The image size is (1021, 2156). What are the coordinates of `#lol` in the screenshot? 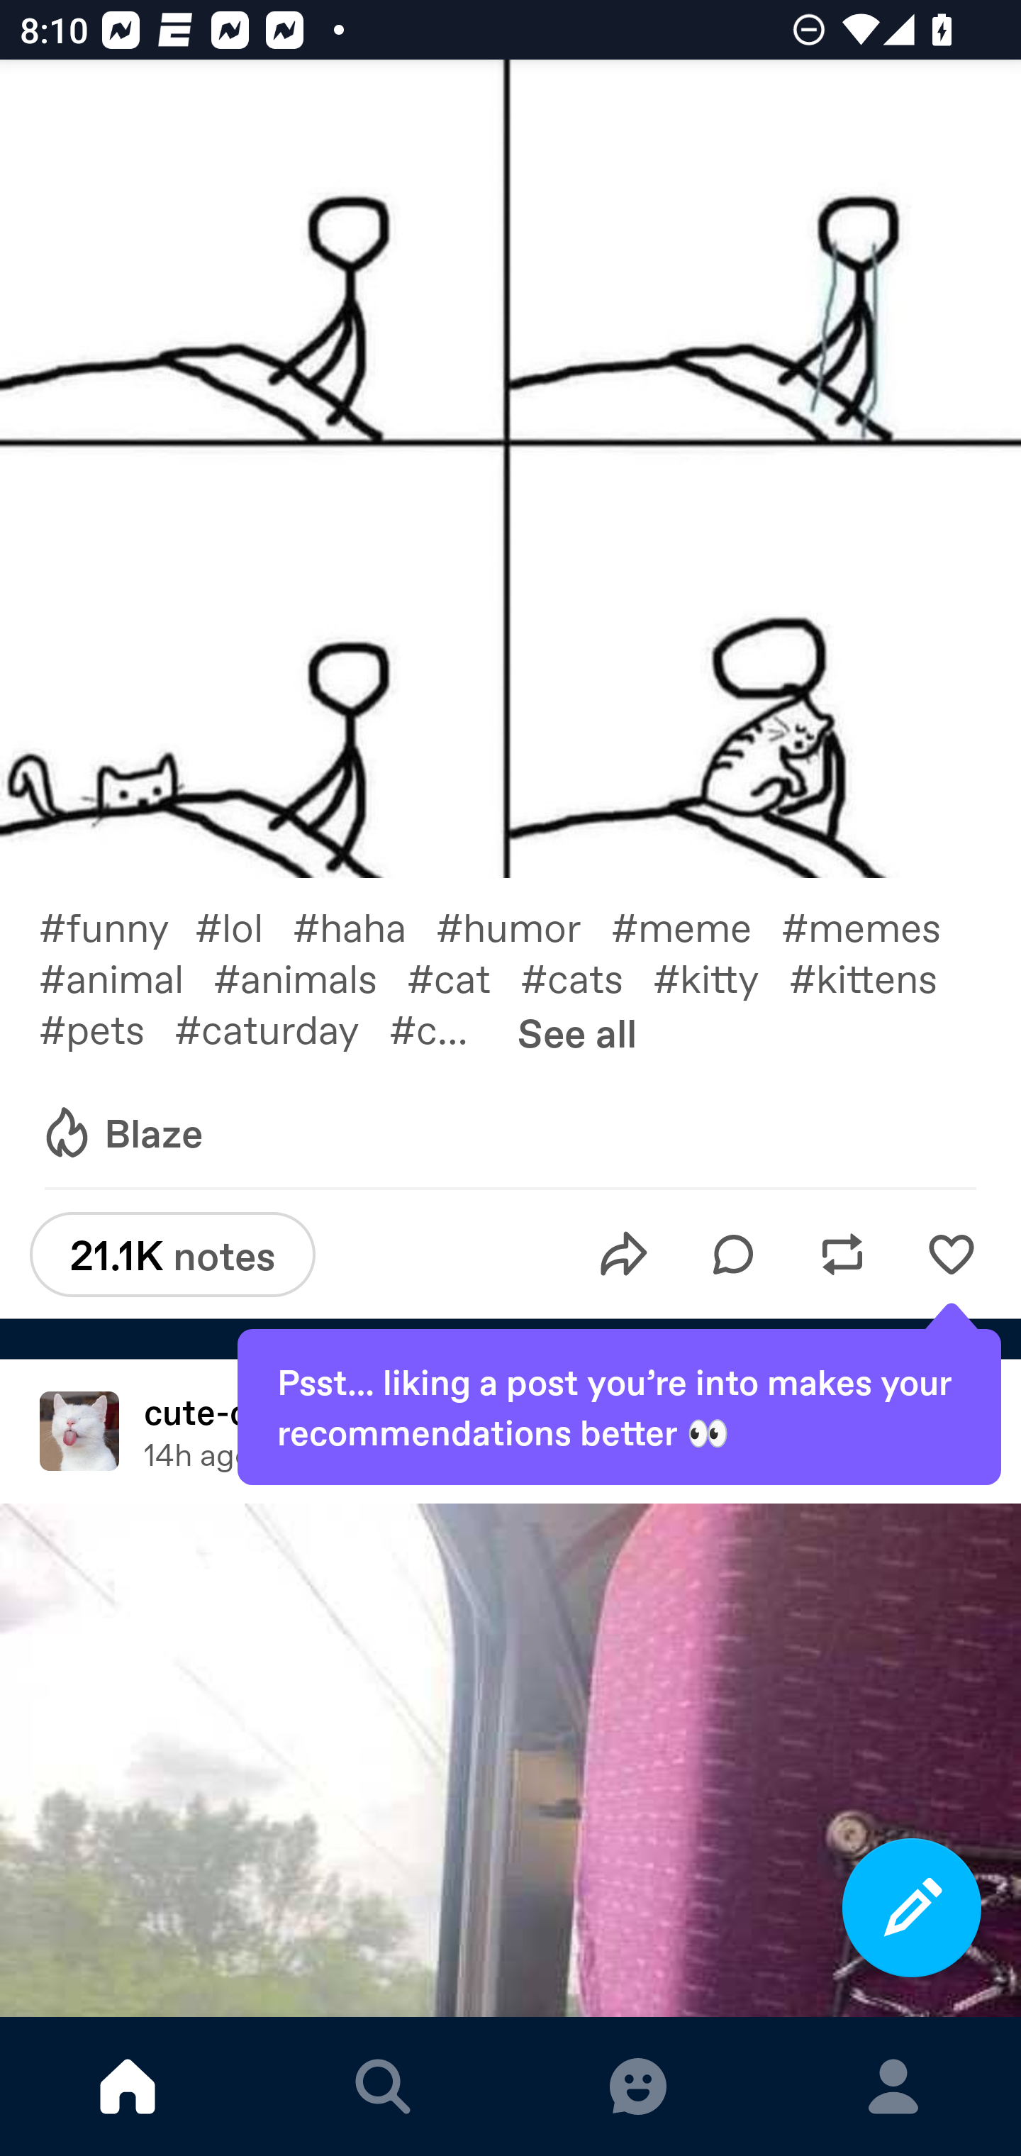 It's located at (244, 926).